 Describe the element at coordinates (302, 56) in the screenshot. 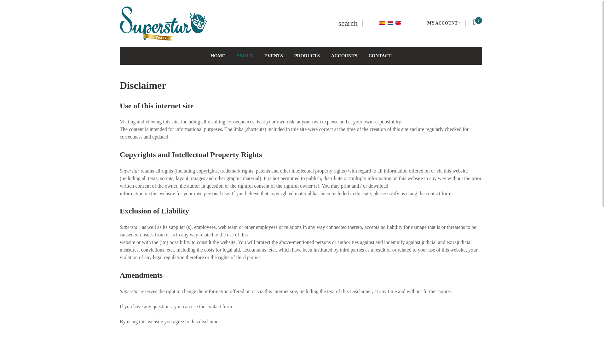

I see `PRODUCTS` at that location.